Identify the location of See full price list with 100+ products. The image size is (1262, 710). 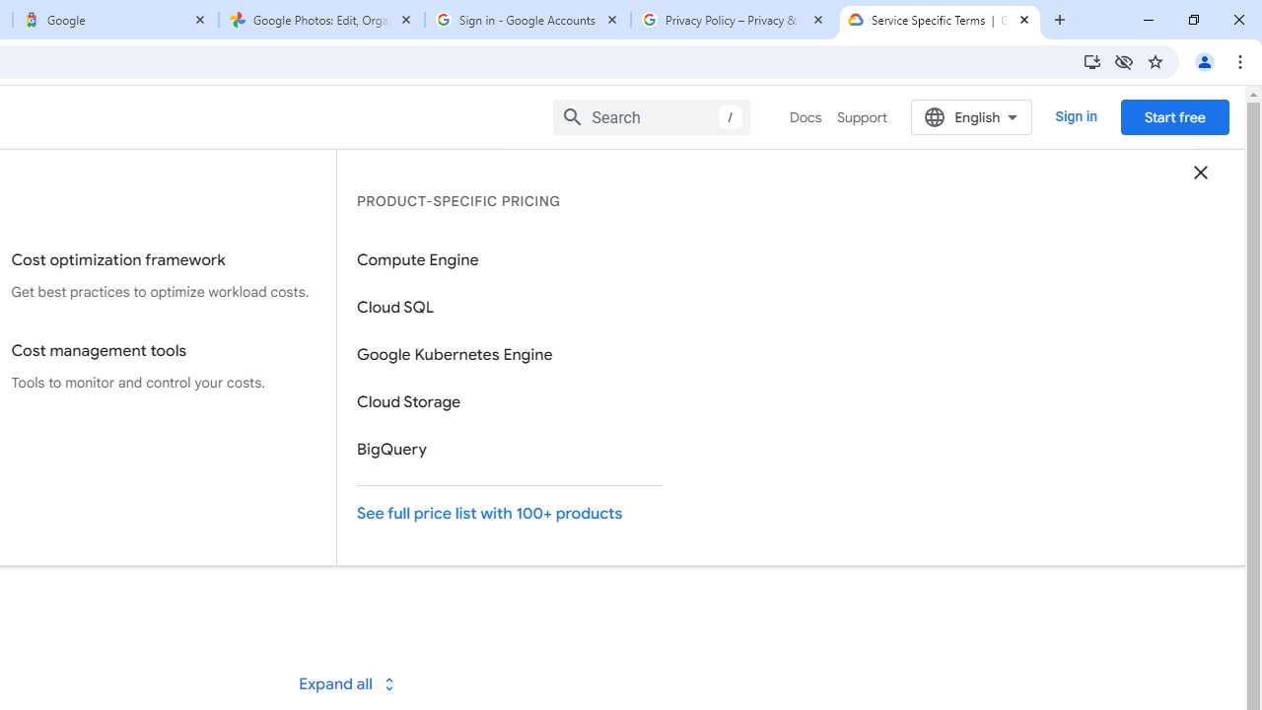
(510, 513).